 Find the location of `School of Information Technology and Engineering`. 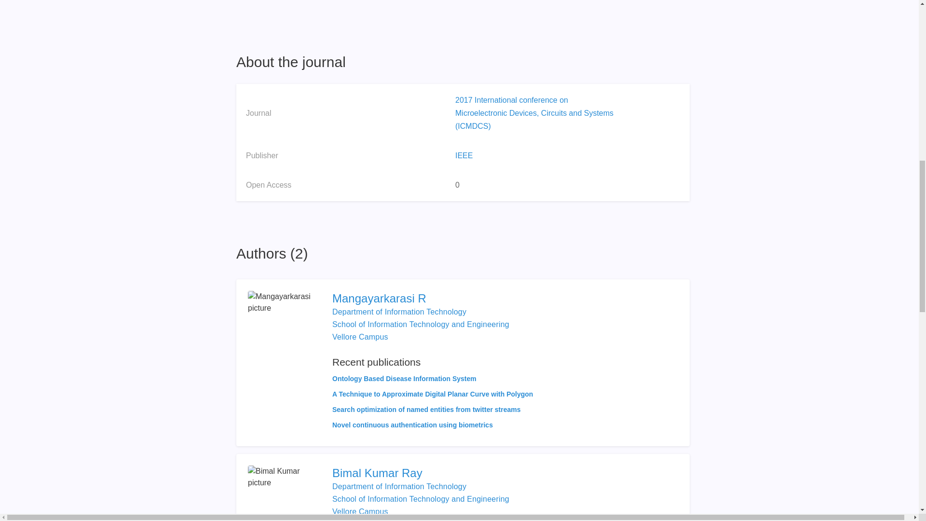

School of Information Technology and Engineering is located at coordinates (421, 499).